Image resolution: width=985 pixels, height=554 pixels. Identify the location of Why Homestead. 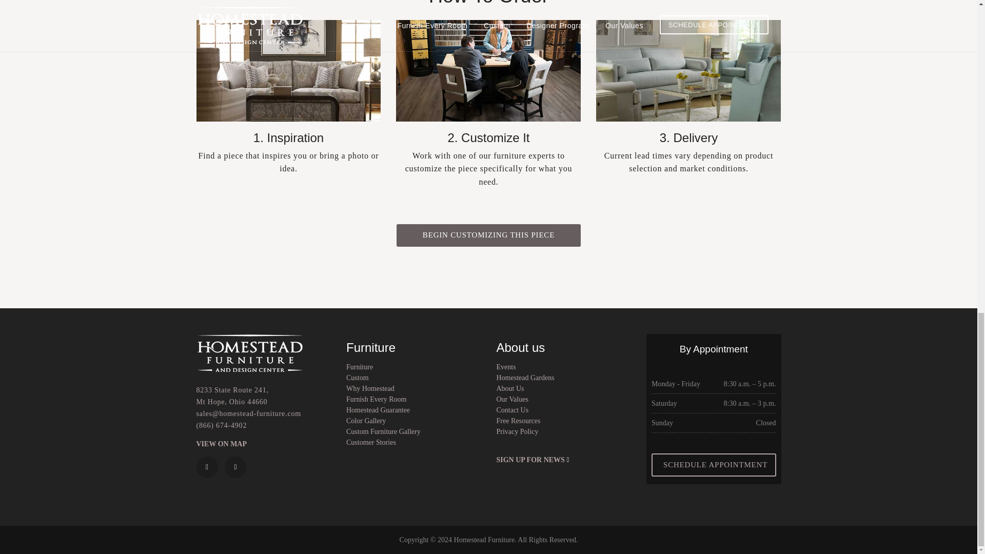
(370, 388).